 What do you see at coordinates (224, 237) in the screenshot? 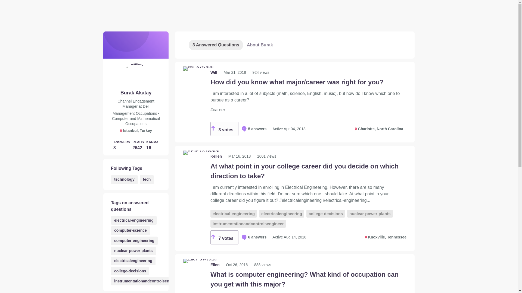
I see `7 votes` at bounding box center [224, 237].